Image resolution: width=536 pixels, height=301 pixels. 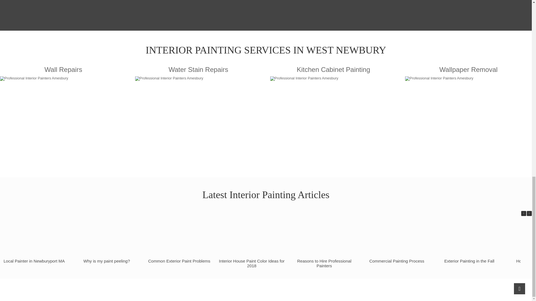 I want to click on Why is my paint peeling?, so click(x=107, y=261).